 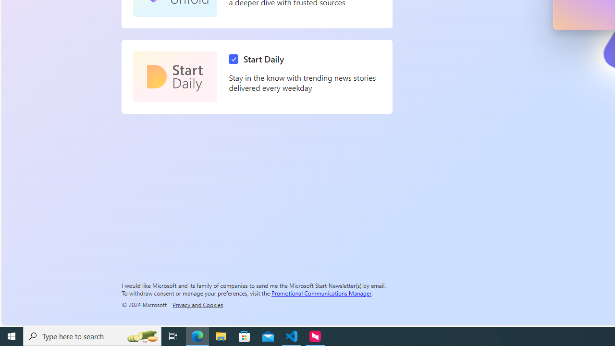 What do you see at coordinates (197, 304) in the screenshot?
I see `Privacy and Cookies` at bounding box center [197, 304].